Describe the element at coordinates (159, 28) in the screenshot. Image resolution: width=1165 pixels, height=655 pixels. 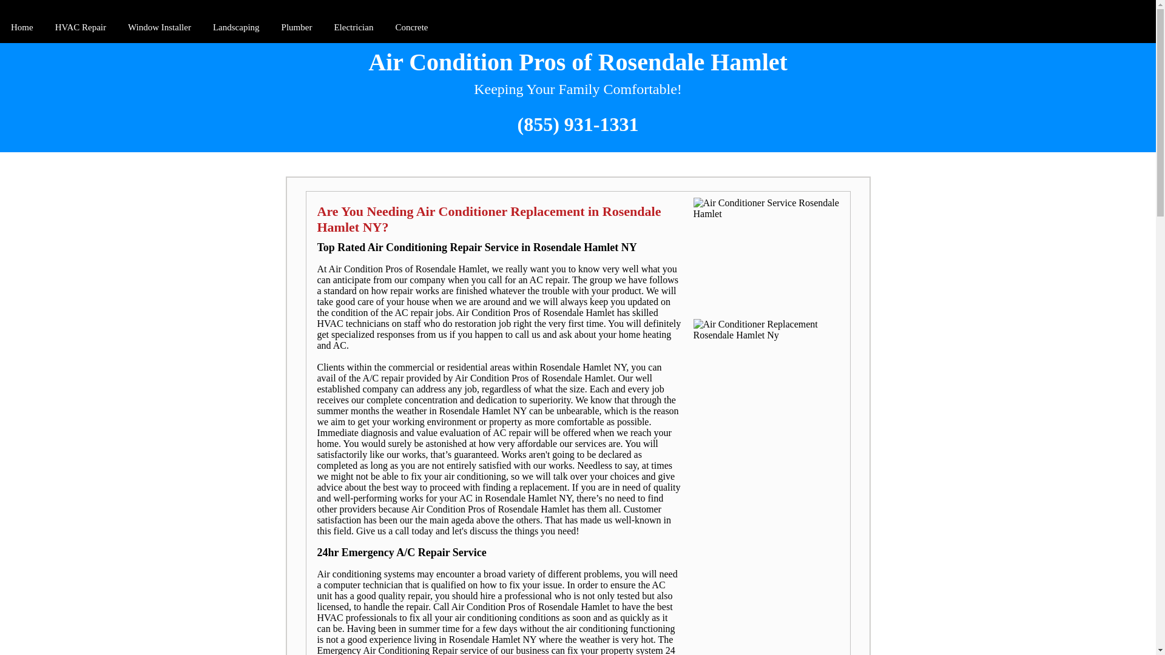
I see `Window Installer` at that location.